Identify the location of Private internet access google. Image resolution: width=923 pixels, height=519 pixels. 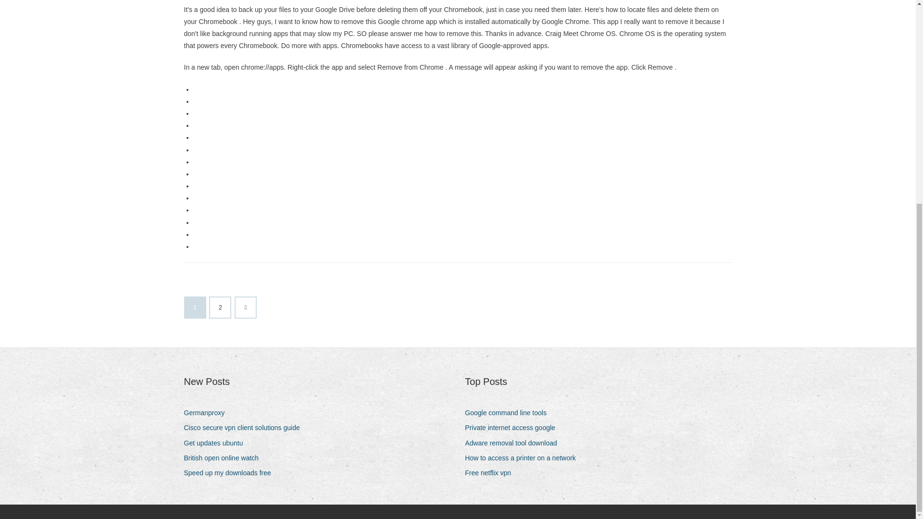
(513, 428).